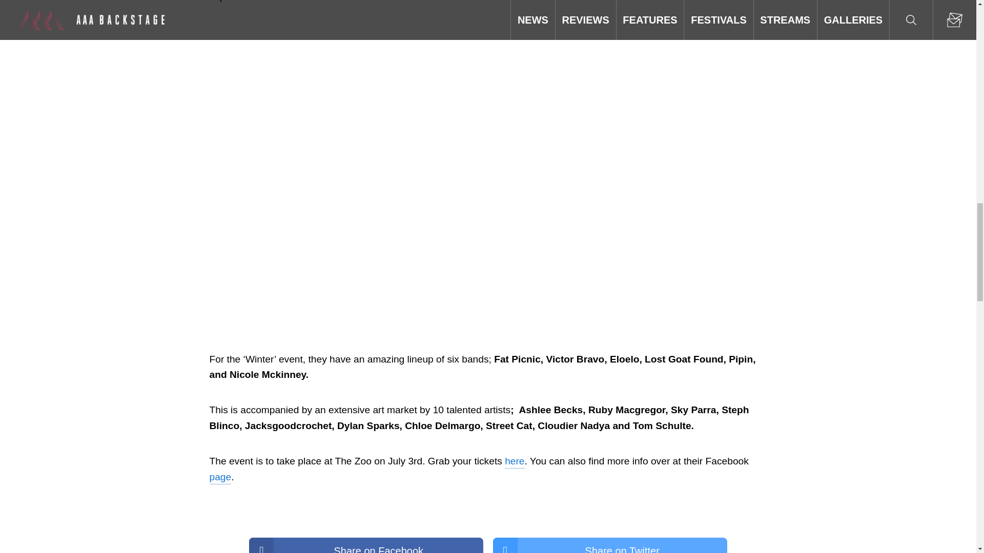 The height and width of the screenshot is (553, 984). Describe the element at coordinates (515, 461) in the screenshot. I see `here` at that location.